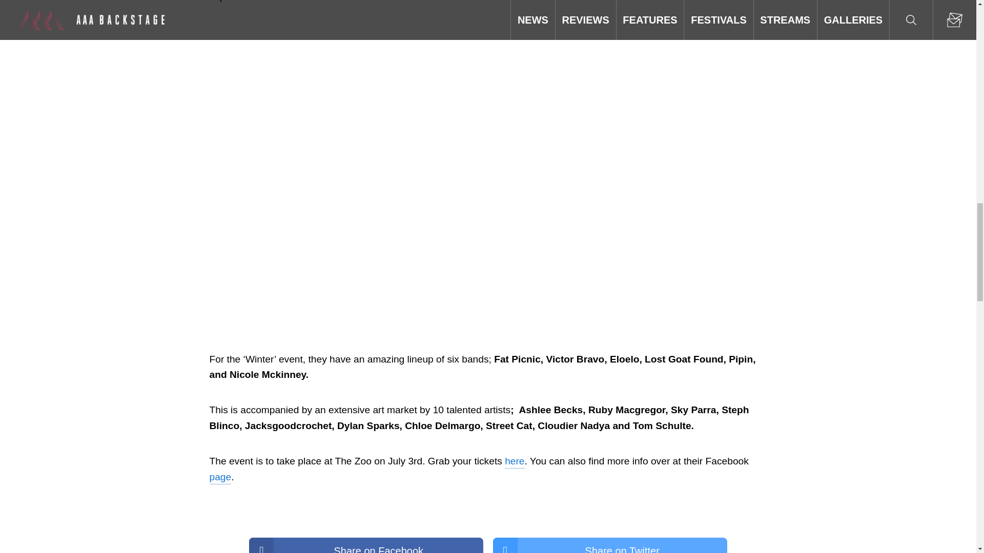 The height and width of the screenshot is (553, 984). Describe the element at coordinates (515, 461) in the screenshot. I see `here` at that location.